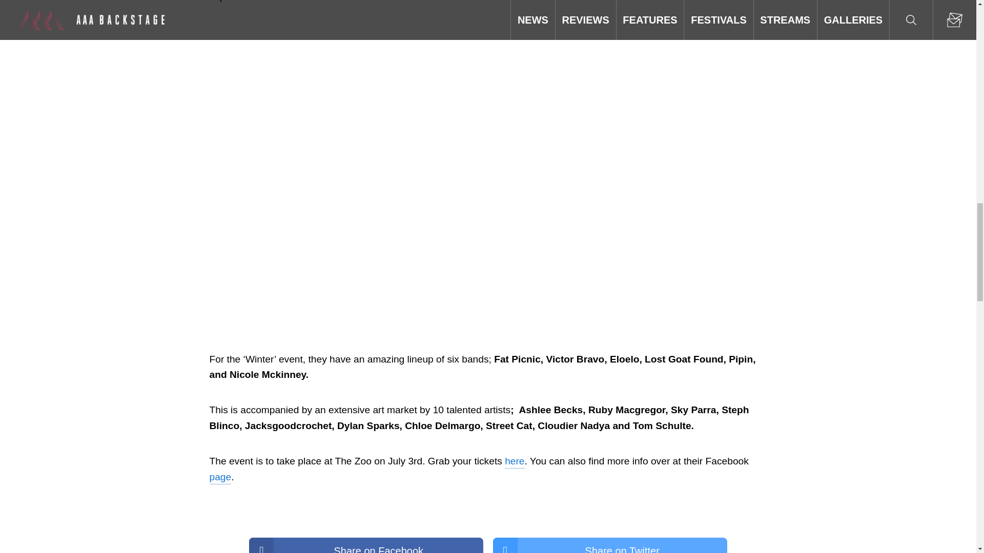 The height and width of the screenshot is (553, 984). Describe the element at coordinates (515, 461) in the screenshot. I see `here` at that location.